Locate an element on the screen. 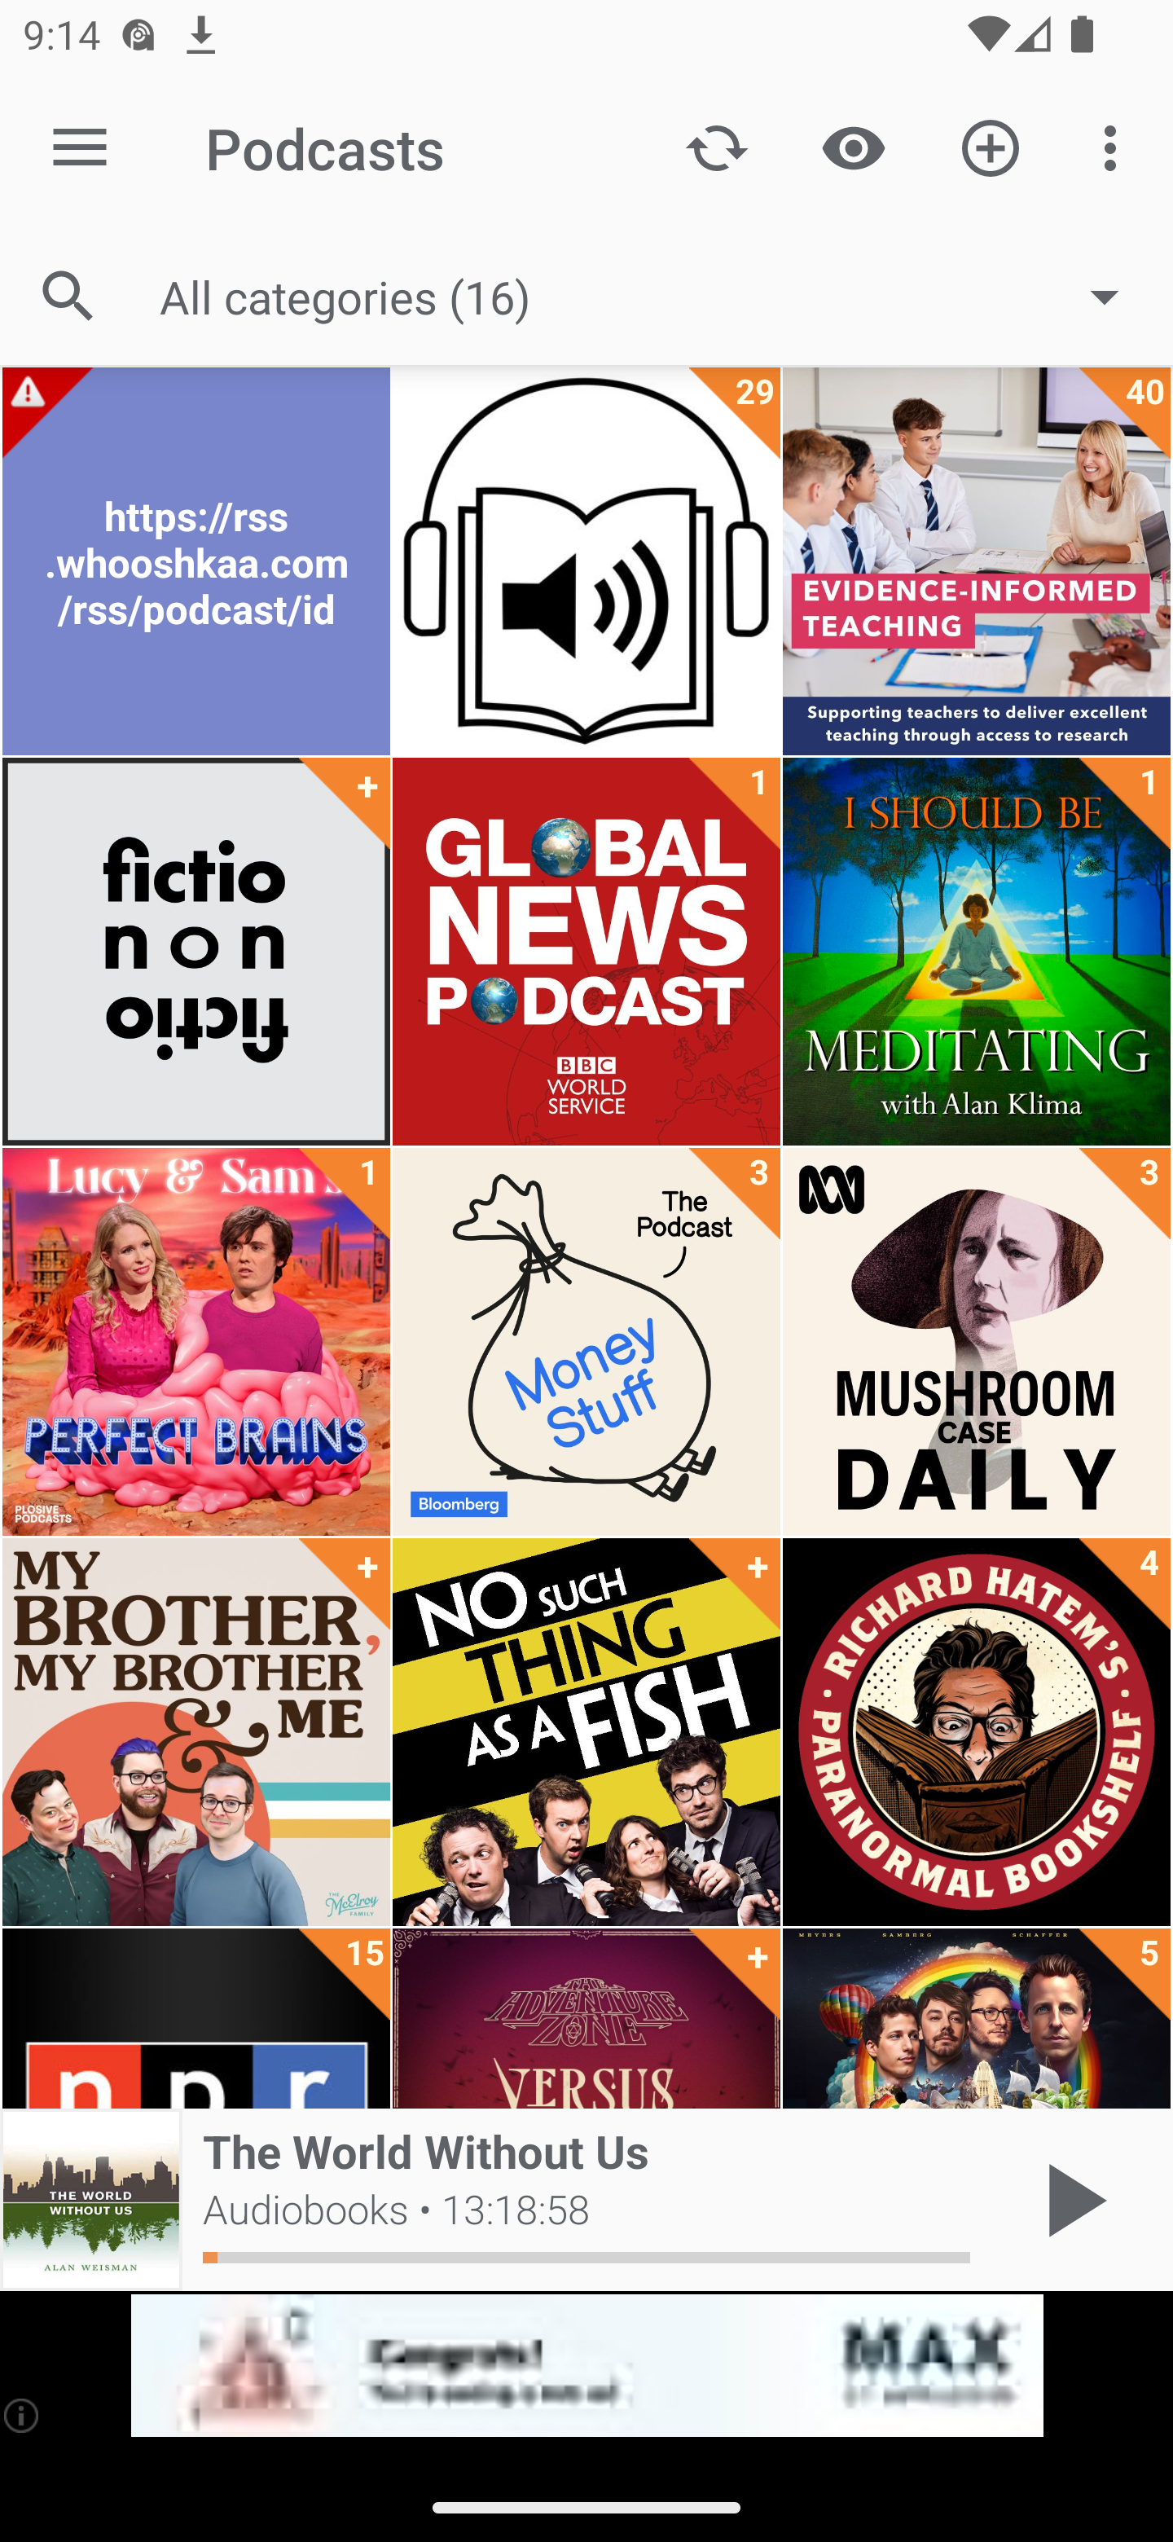 This screenshot has height=2542, width=1173. Show / Hide played content is located at coordinates (853, 147).